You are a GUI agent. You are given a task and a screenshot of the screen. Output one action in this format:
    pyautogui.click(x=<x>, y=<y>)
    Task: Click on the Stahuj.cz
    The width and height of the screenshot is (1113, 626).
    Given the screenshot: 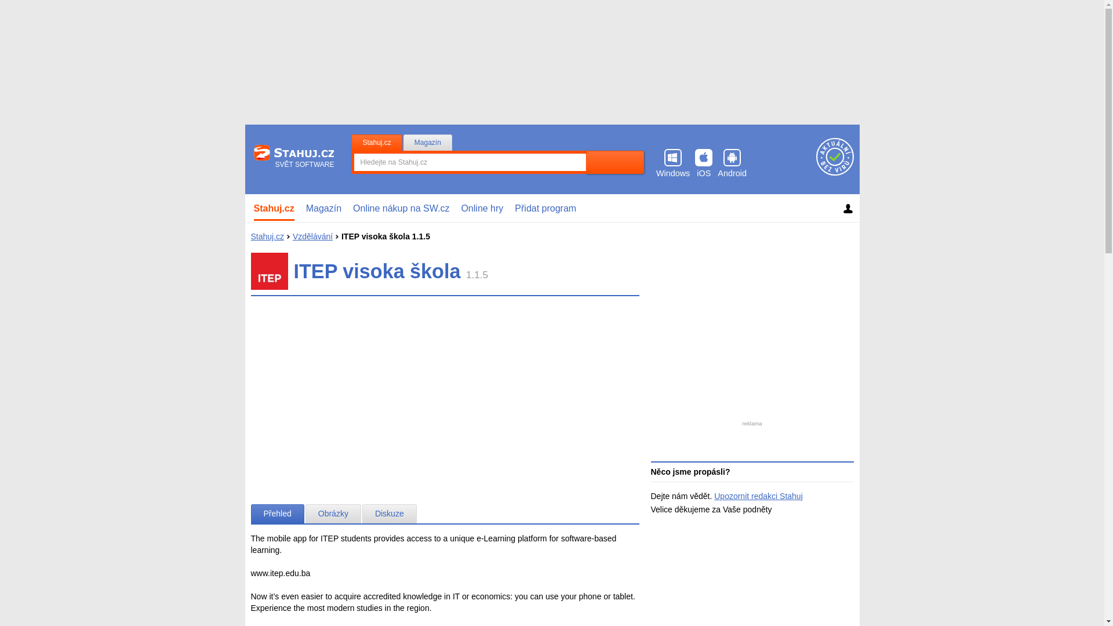 What is the action you would take?
    pyautogui.click(x=267, y=236)
    